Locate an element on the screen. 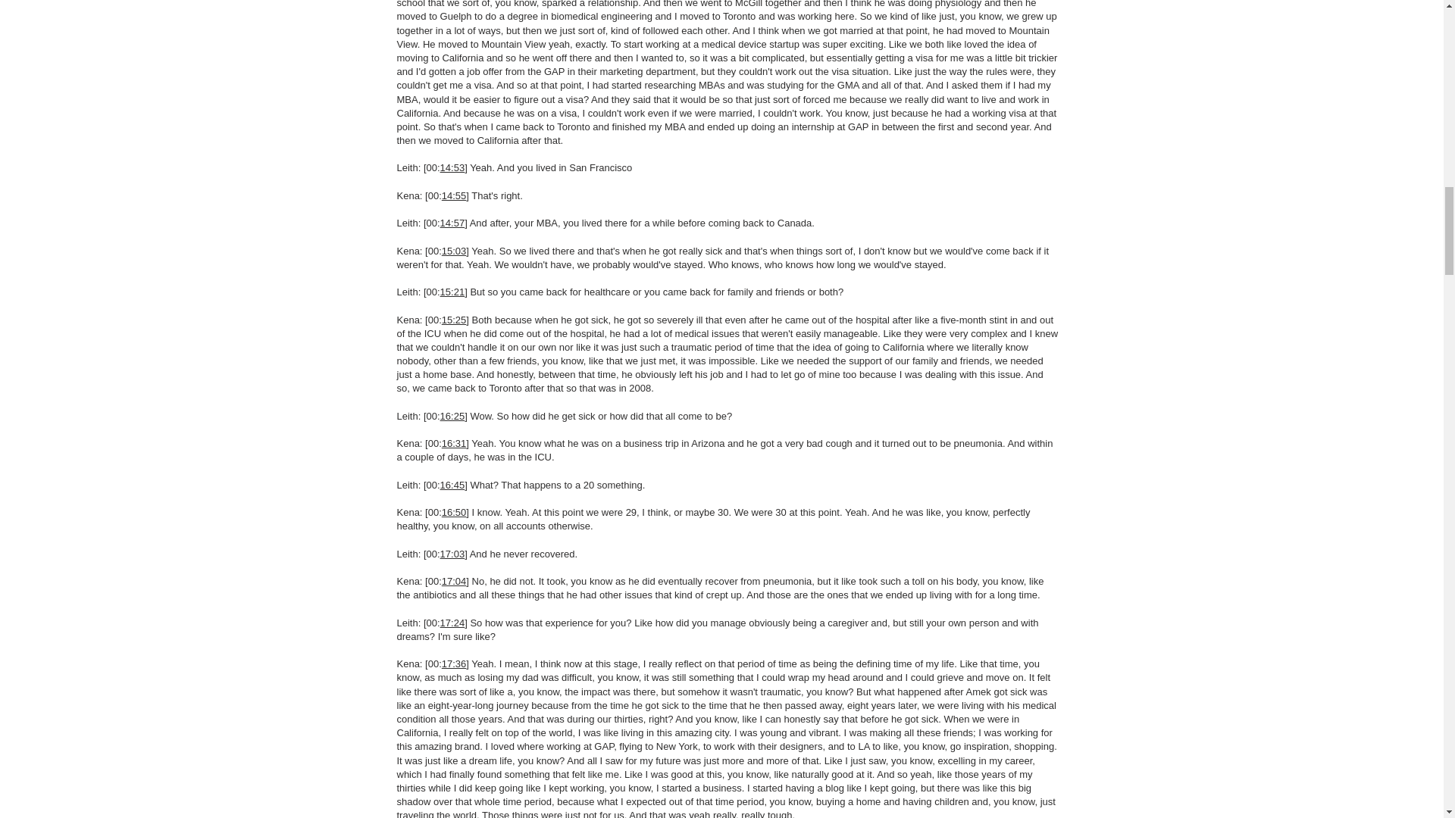  16:50 is located at coordinates (455, 512).